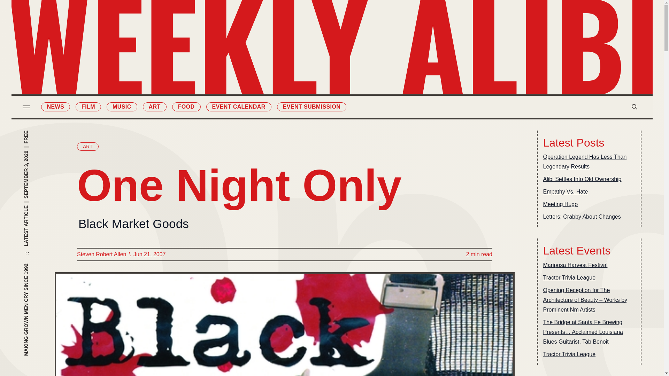 The image size is (669, 376). Describe the element at coordinates (369, 53) in the screenshot. I see `BUSINESS` at that location.